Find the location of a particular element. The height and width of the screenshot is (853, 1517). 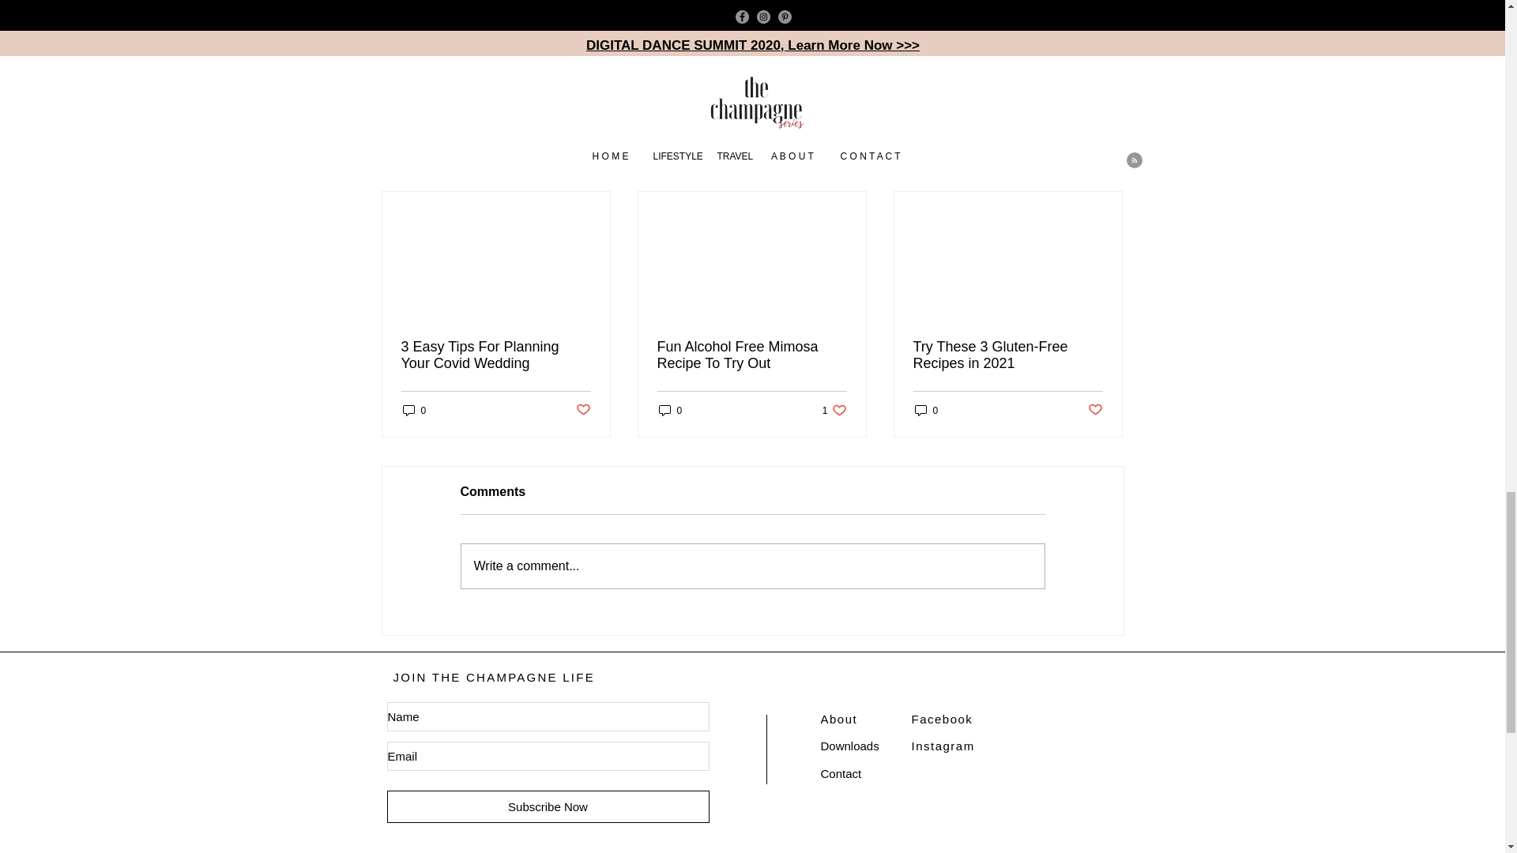

0 is located at coordinates (414, 410).